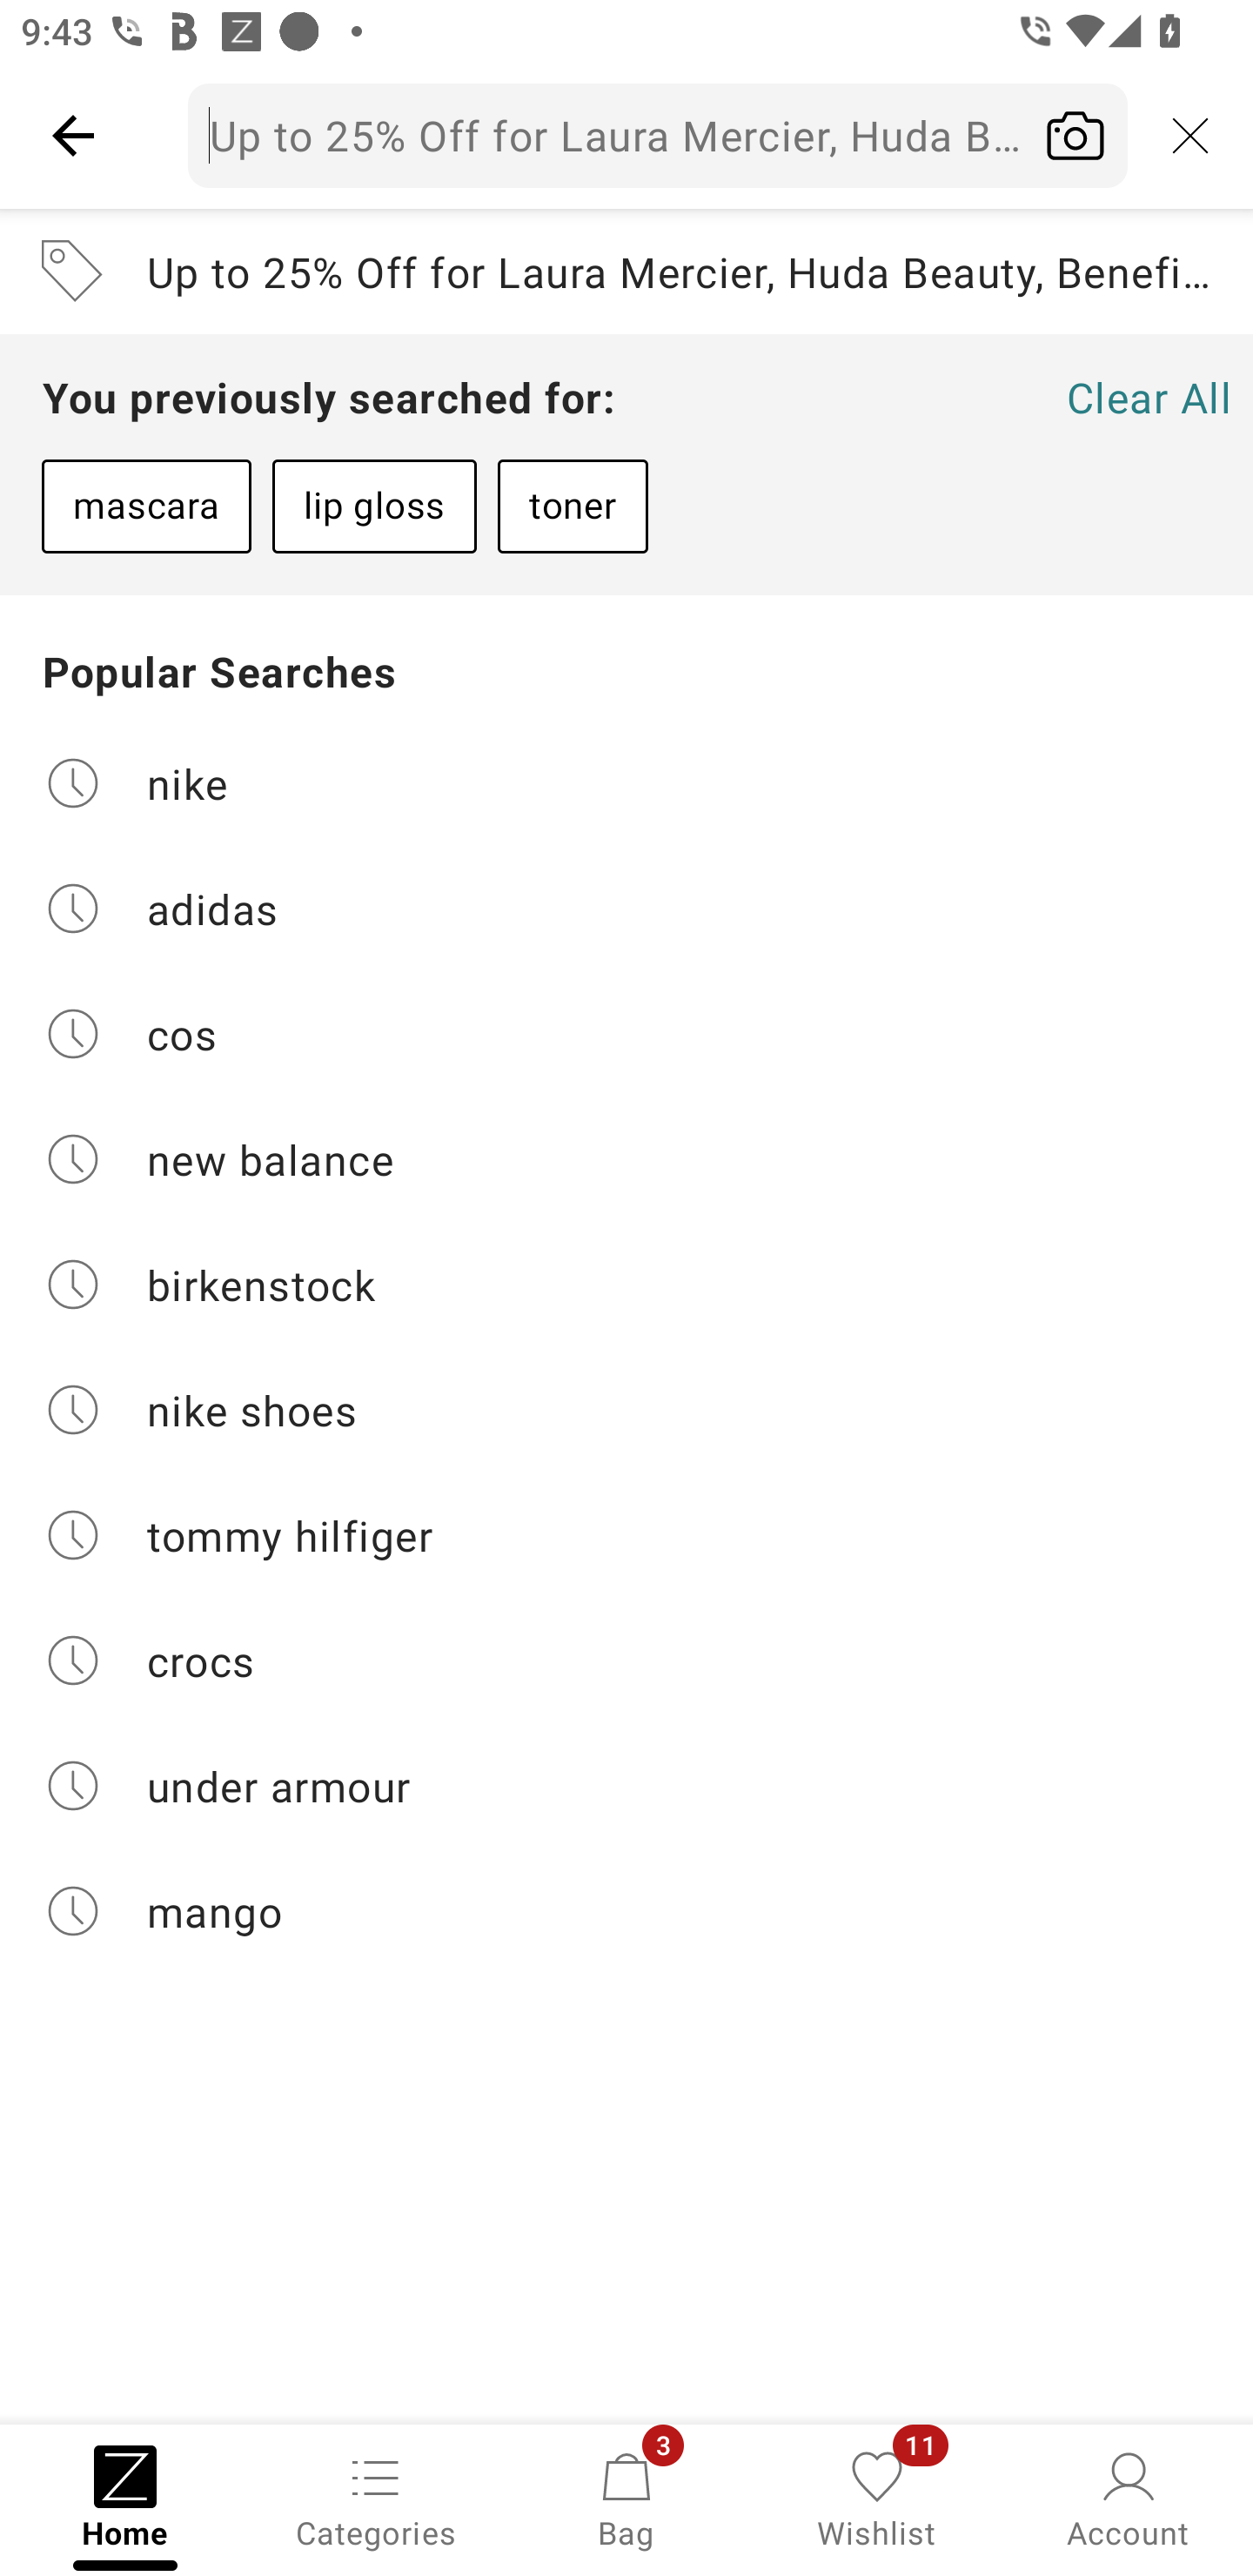  What do you see at coordinates (626, 1034) in the screenshot?
I see `cos` at bounding box center [626, 1034].